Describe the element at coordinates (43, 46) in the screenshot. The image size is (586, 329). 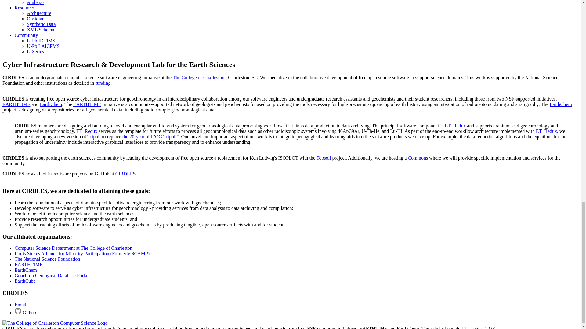
I see `U-Pb LAICPMS` at that location.